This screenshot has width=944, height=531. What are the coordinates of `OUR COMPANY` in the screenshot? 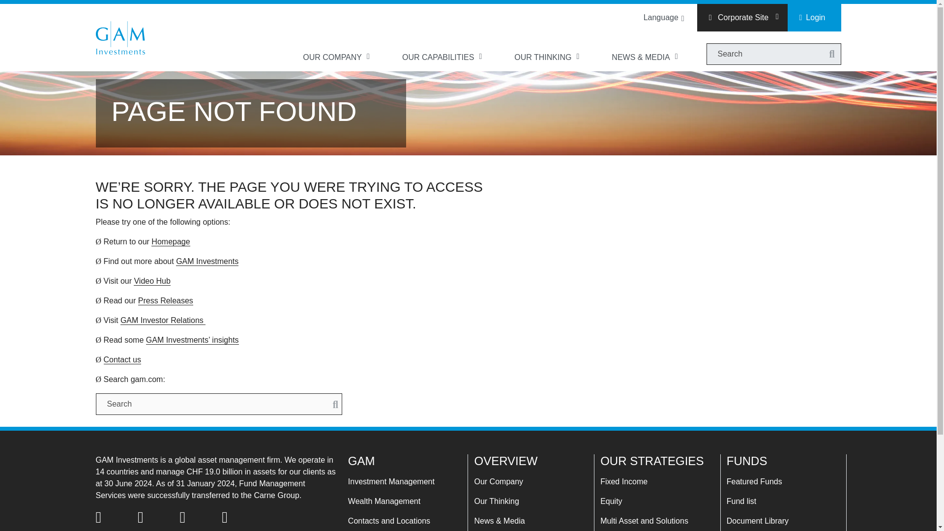 It's located at (337, 57).